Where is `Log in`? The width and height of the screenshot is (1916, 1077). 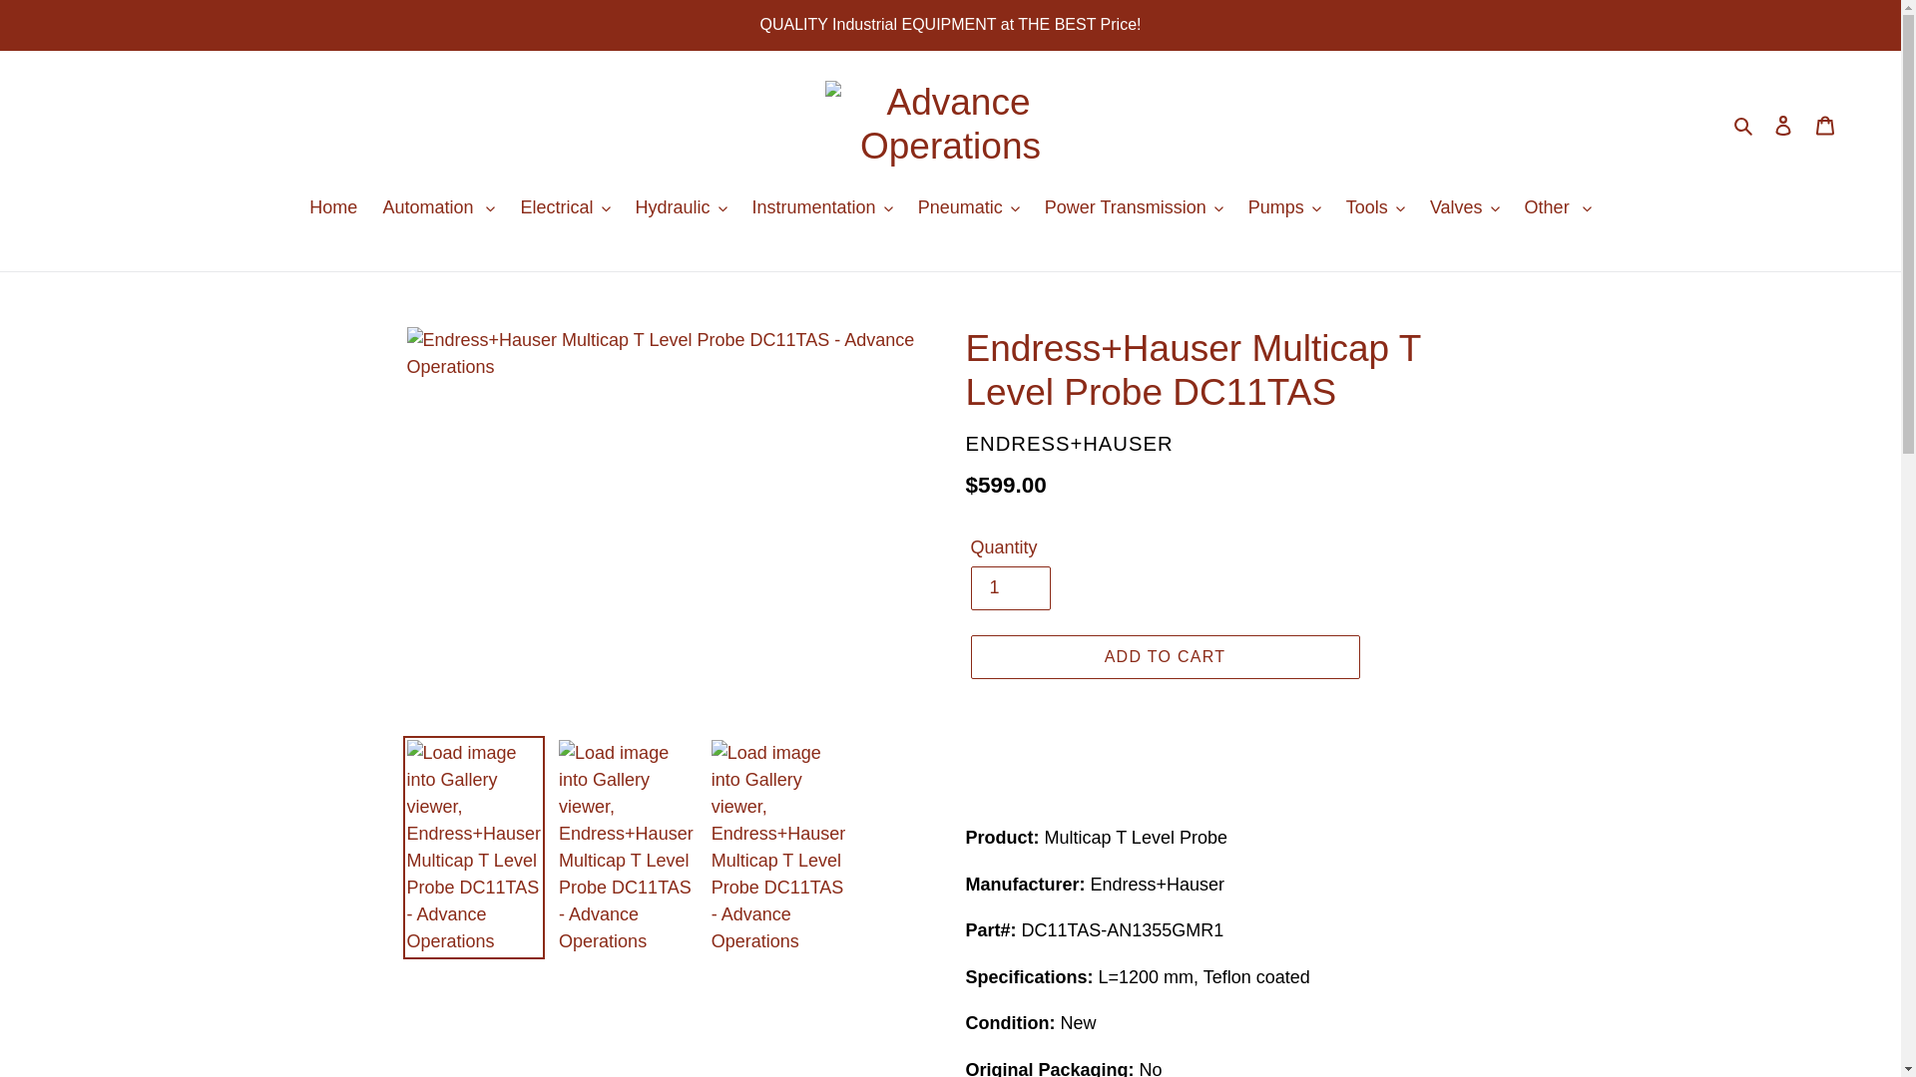 Log in is located at coordinates (1783, 126).